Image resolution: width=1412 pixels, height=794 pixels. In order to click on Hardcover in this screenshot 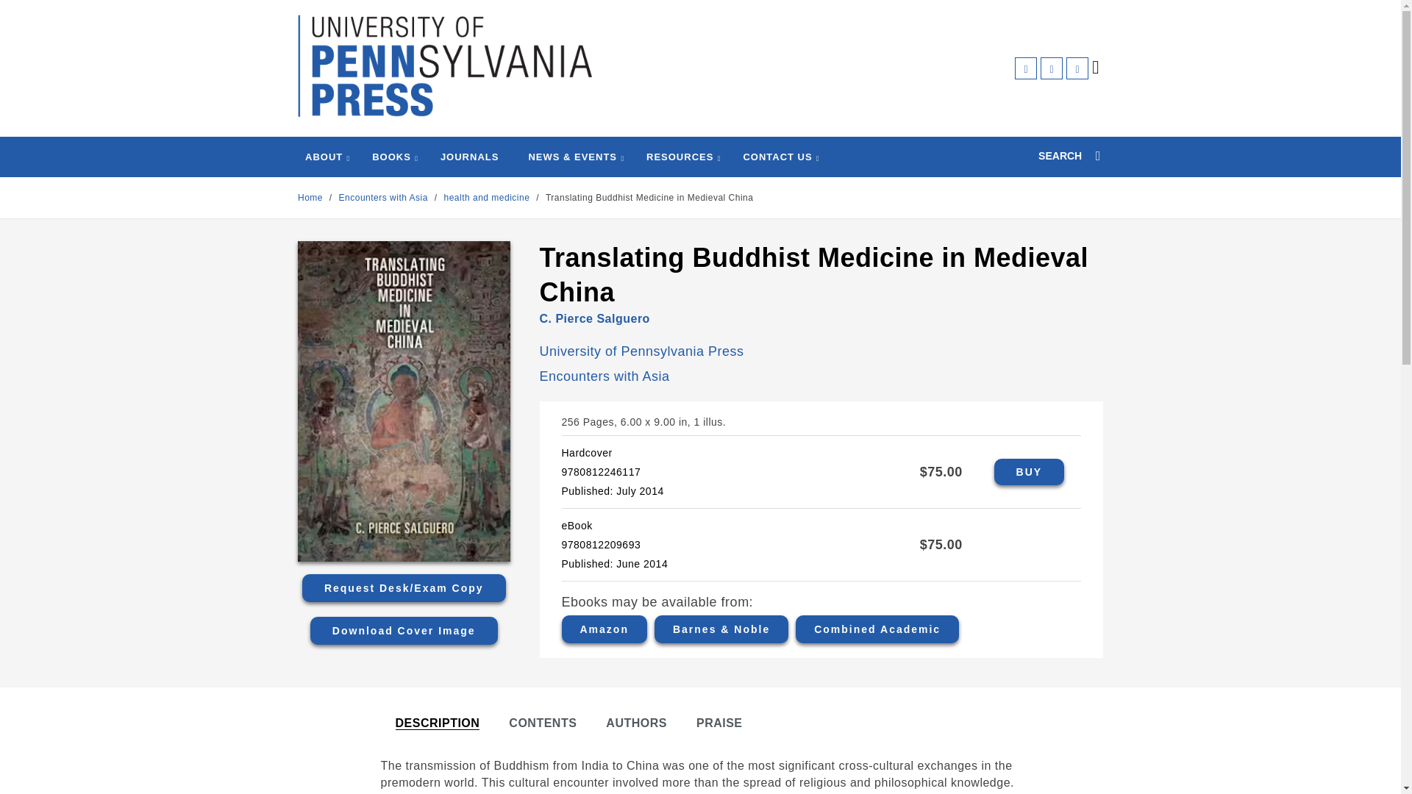, I will do `click(1029, 472)`.